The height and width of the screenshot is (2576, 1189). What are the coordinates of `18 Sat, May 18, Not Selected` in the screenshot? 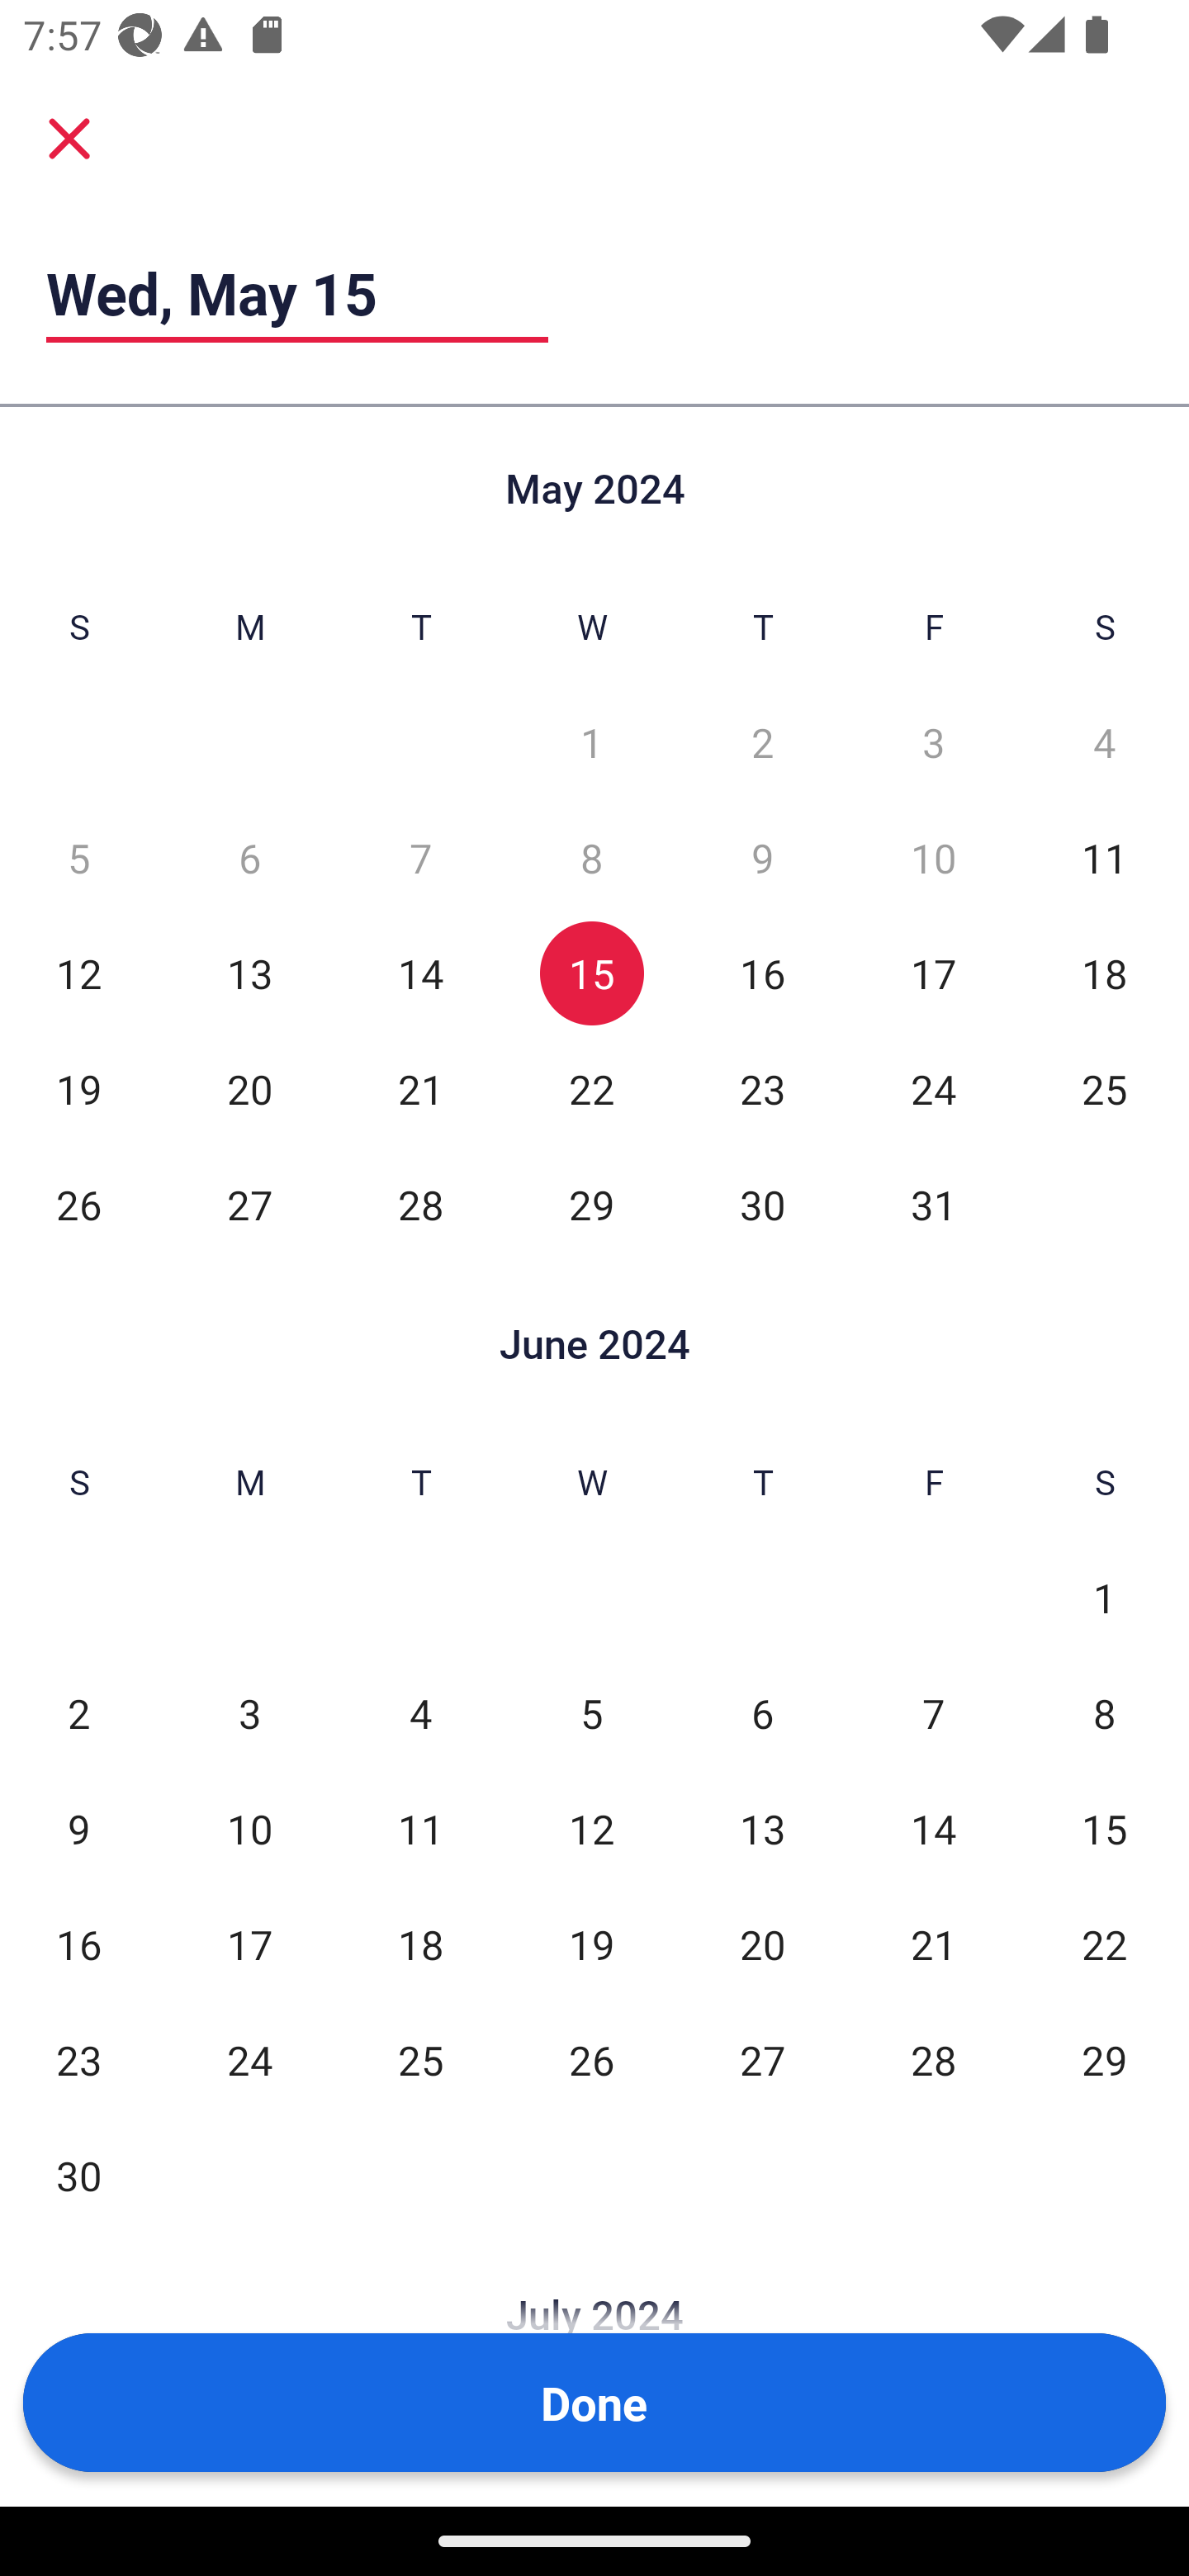 It's located at (1105, 973).